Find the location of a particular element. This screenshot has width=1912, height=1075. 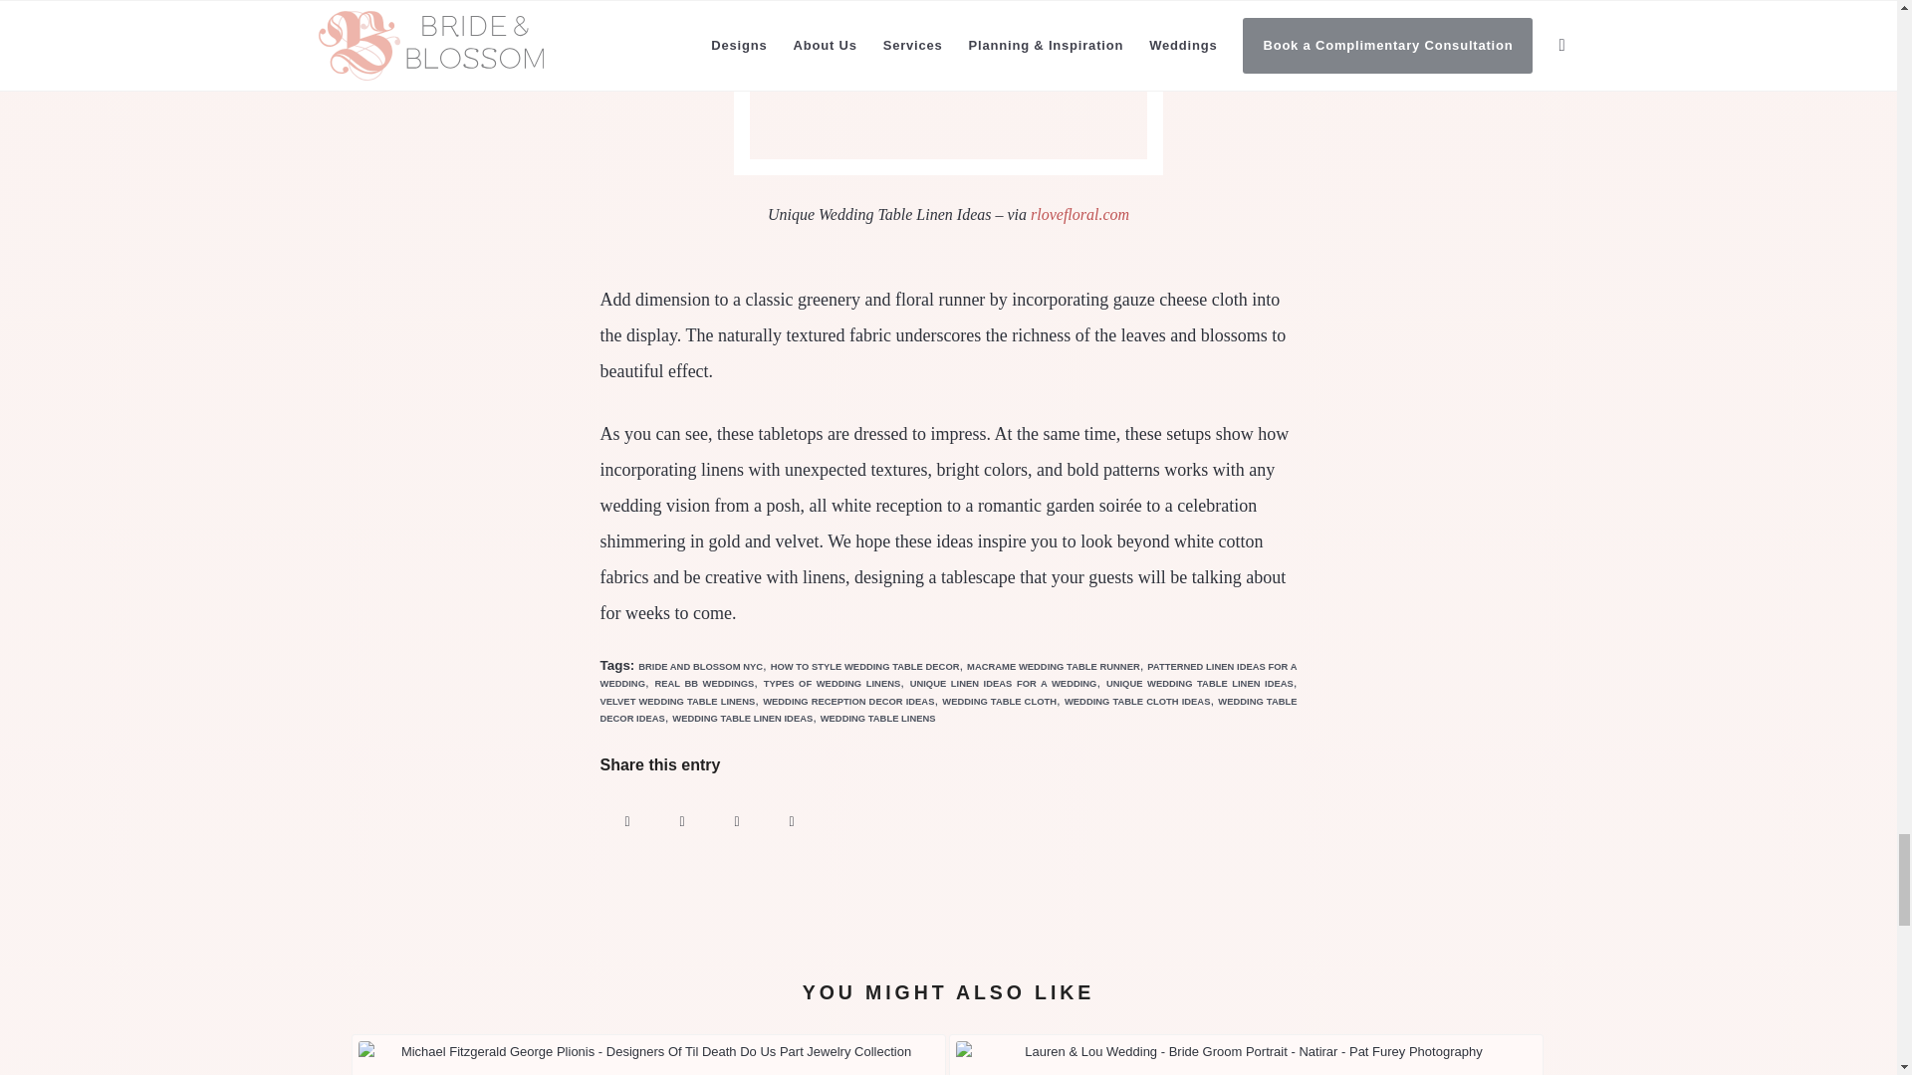

rlovefloral.com is located at coordinates (1079, 214).